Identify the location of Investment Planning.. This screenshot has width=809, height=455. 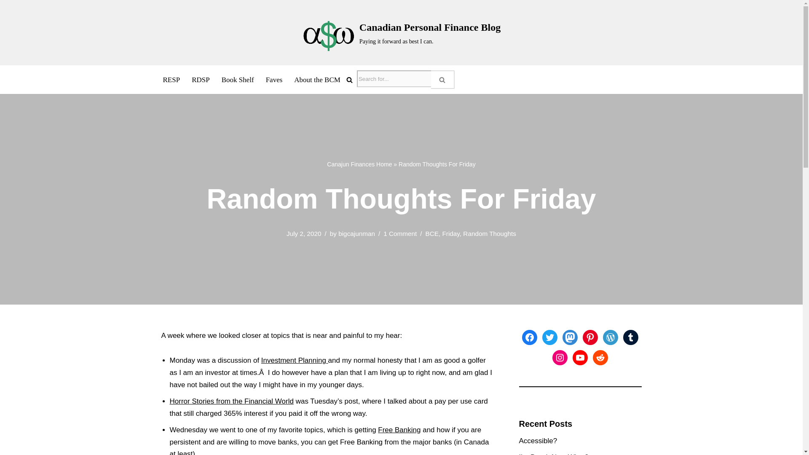
(295, 360).